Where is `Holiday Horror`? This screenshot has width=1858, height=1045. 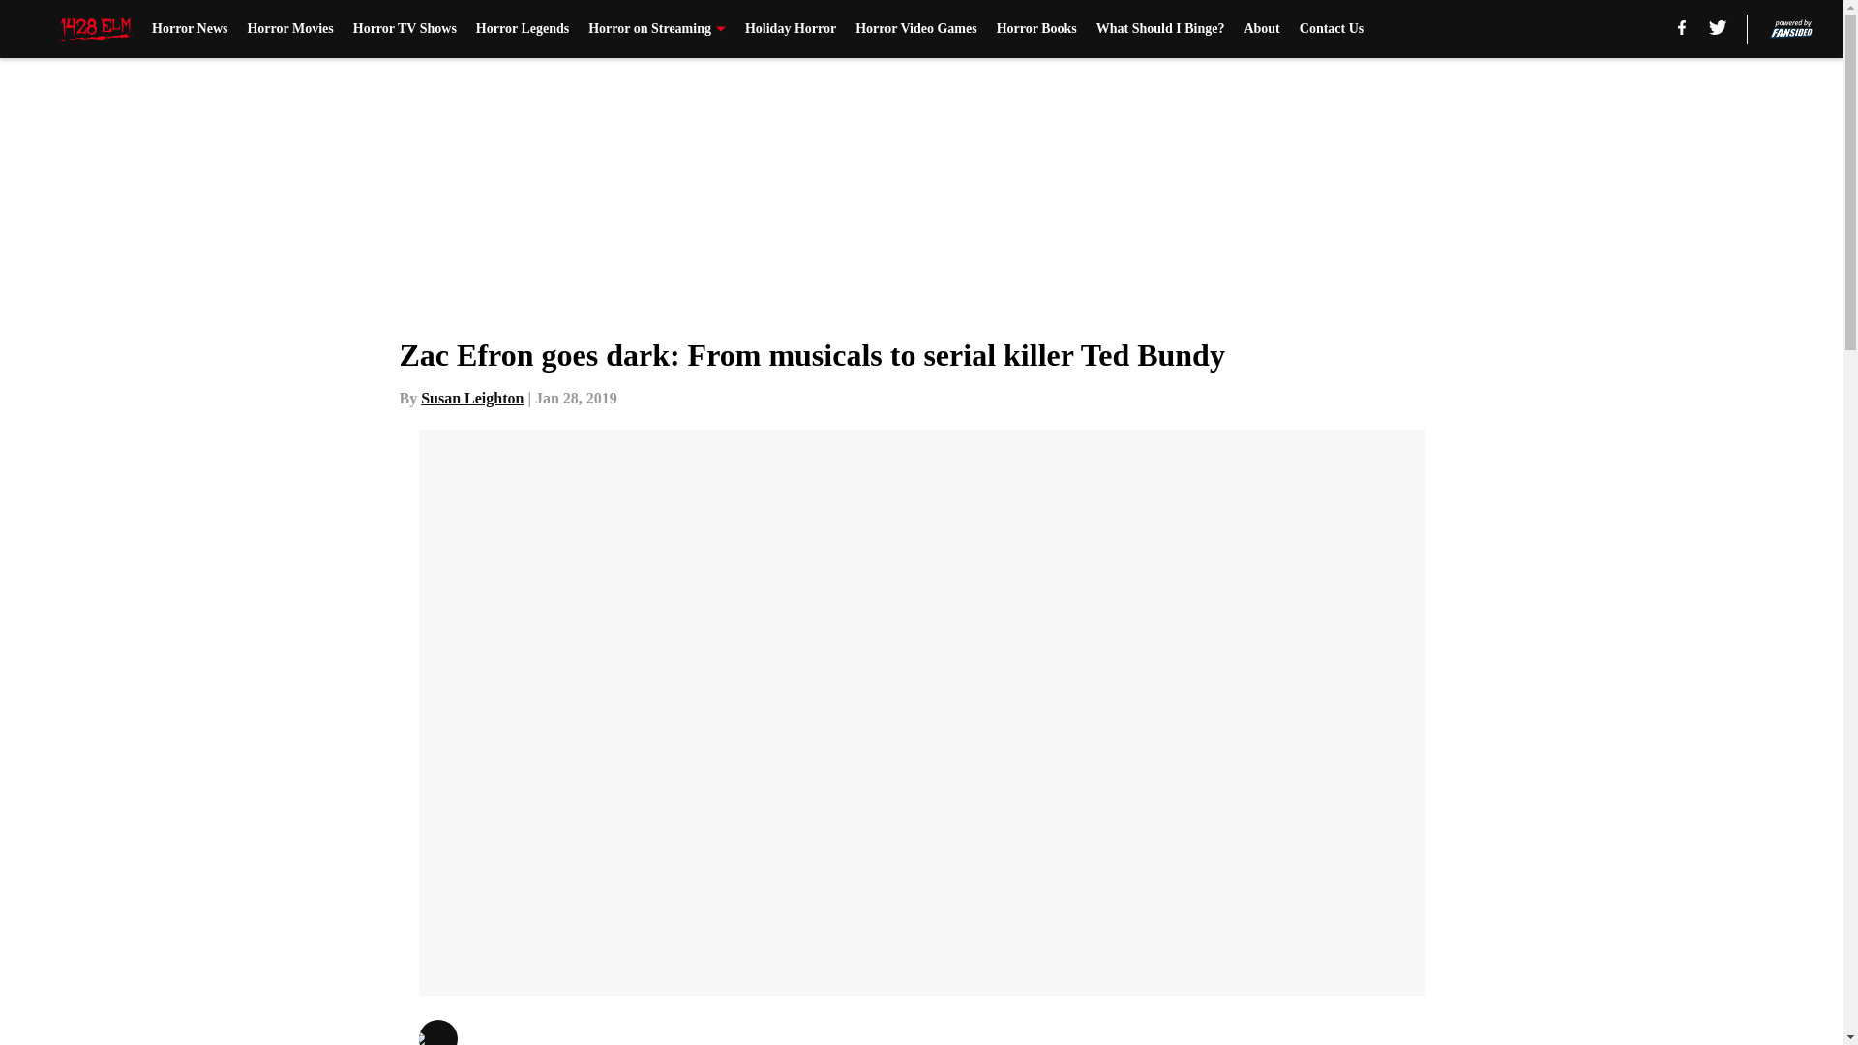
Holiday Horror is located at coordinates (790, 29).